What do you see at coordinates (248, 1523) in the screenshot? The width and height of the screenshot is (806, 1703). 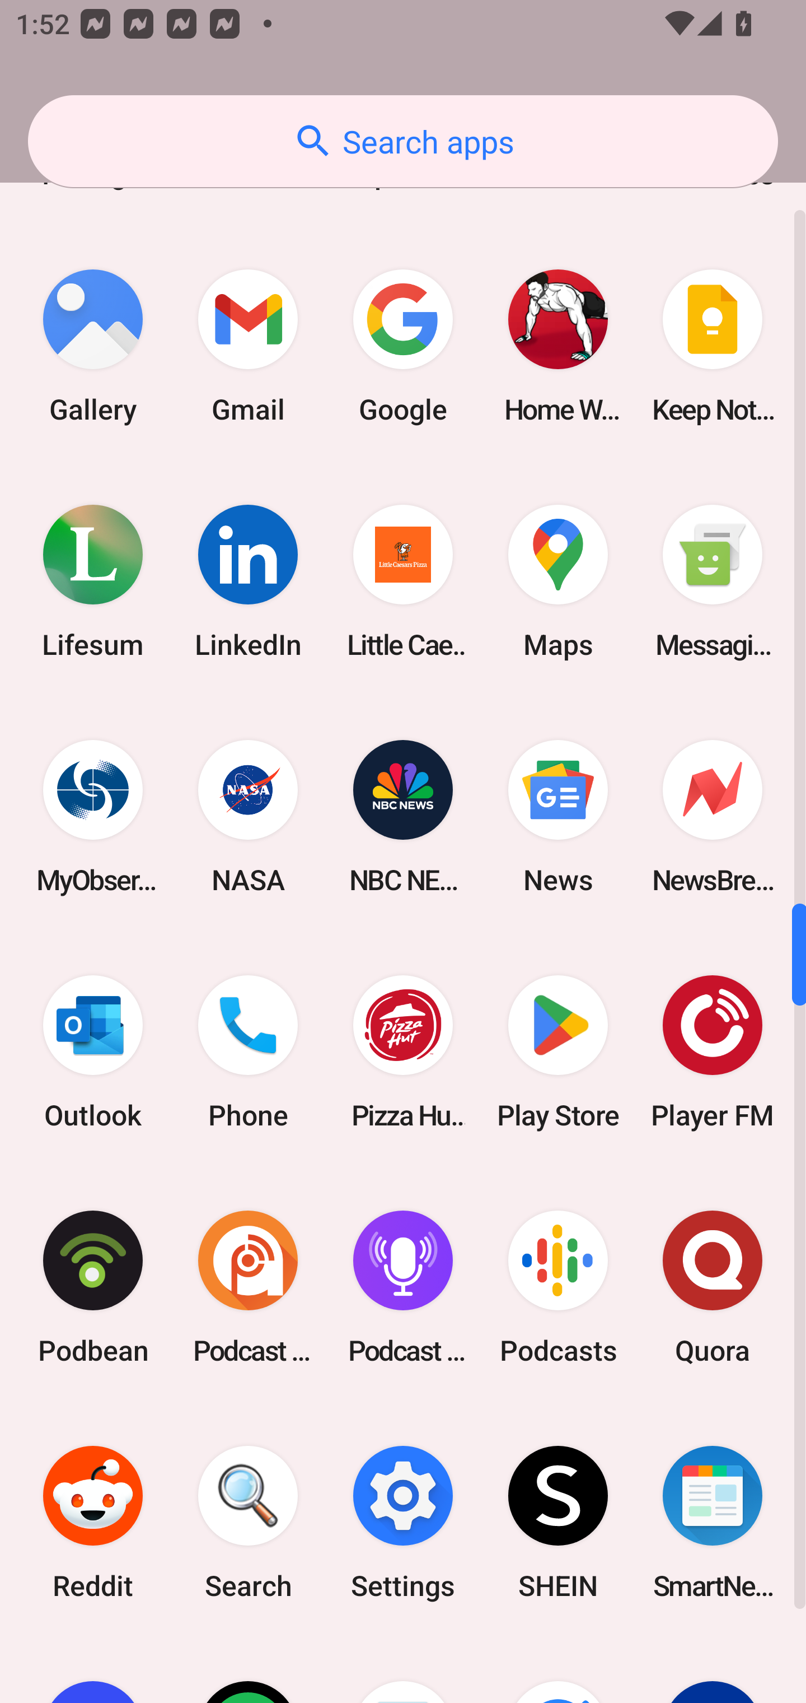 I see `Search` at bounding box center [248, 1523].